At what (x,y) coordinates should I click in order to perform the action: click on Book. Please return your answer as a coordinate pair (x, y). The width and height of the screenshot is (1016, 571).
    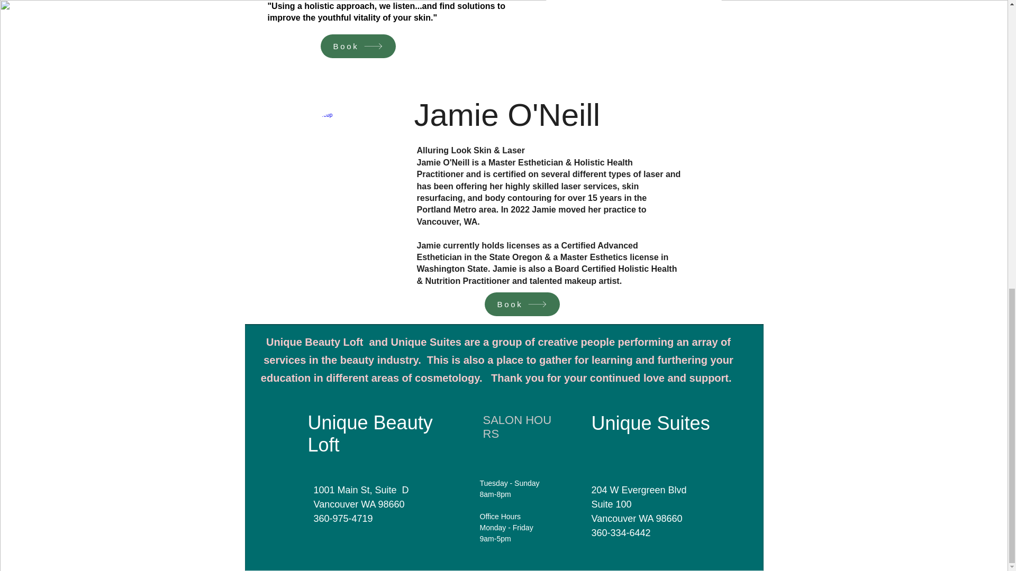
    Looking at the image, I should click on (358, 46).